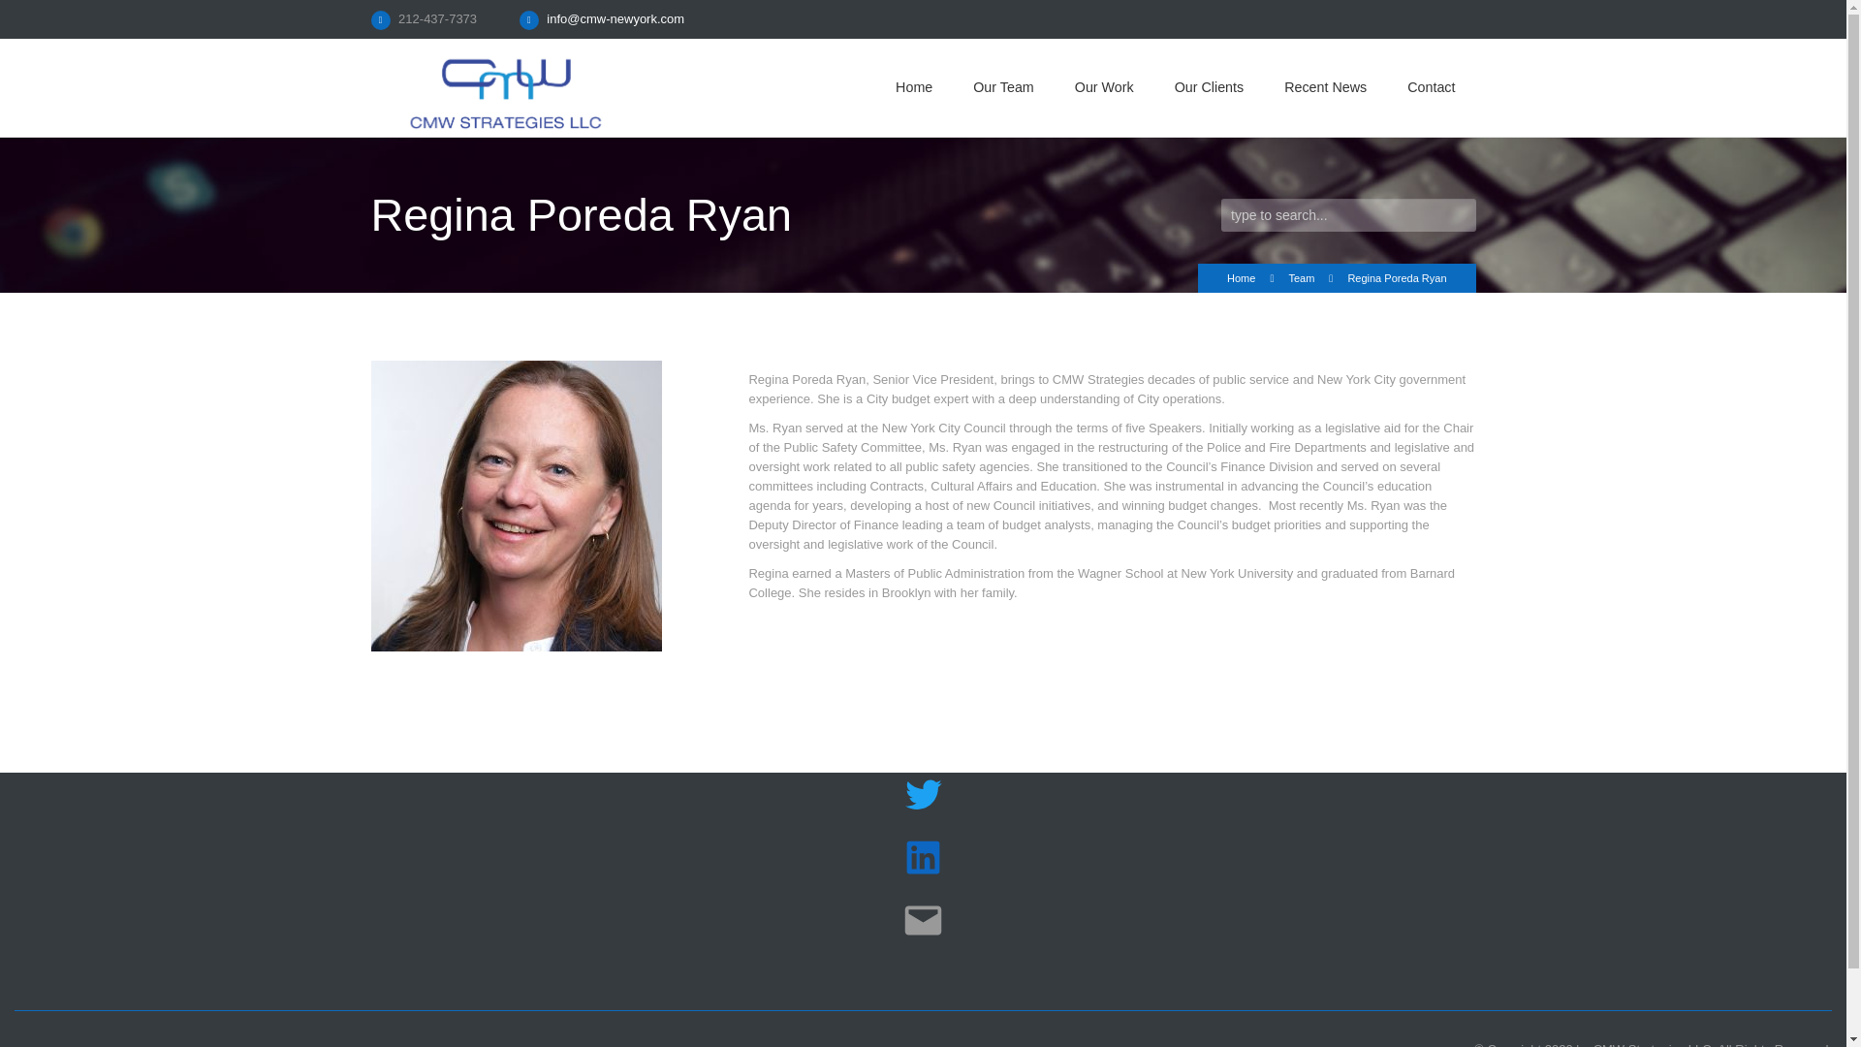 This screenshot has width=1861, height=1047. Describe the element at coordinates (1431, 87) in the screenshot. I see `Contact` at that location.